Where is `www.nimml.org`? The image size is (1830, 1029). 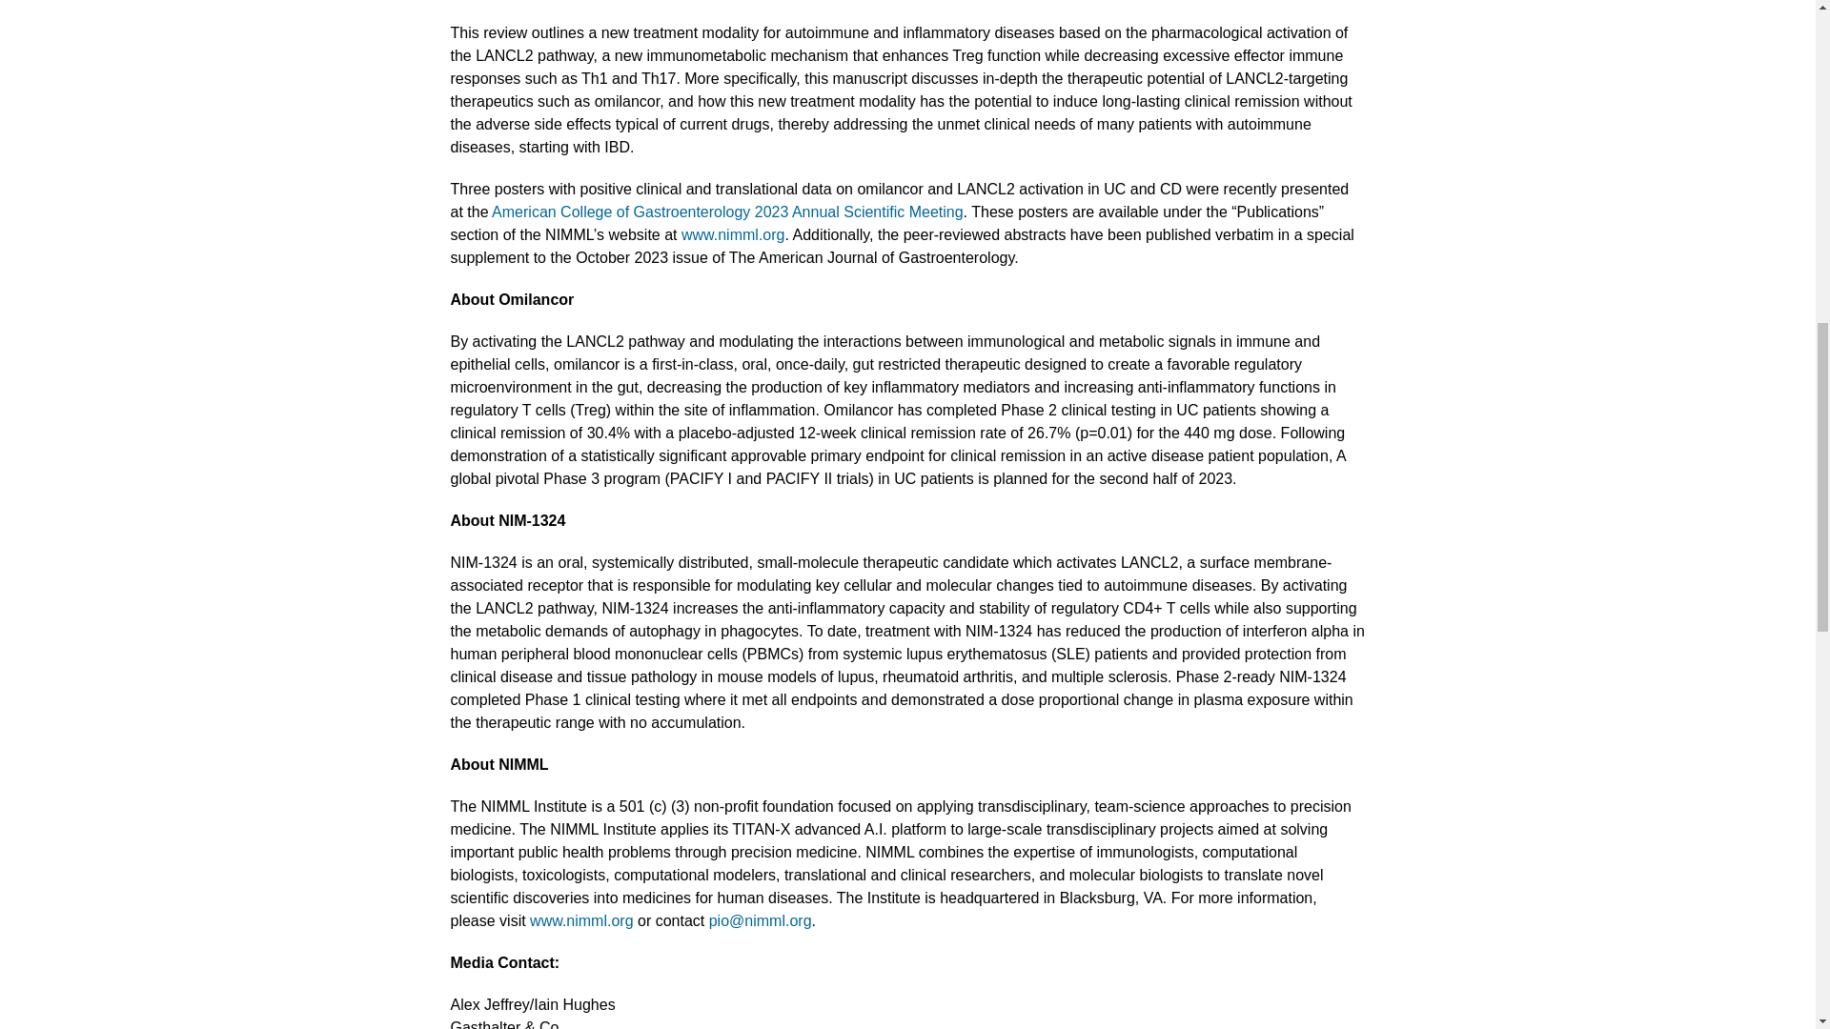
www.nimml.org is located at coordinates (581, 920).